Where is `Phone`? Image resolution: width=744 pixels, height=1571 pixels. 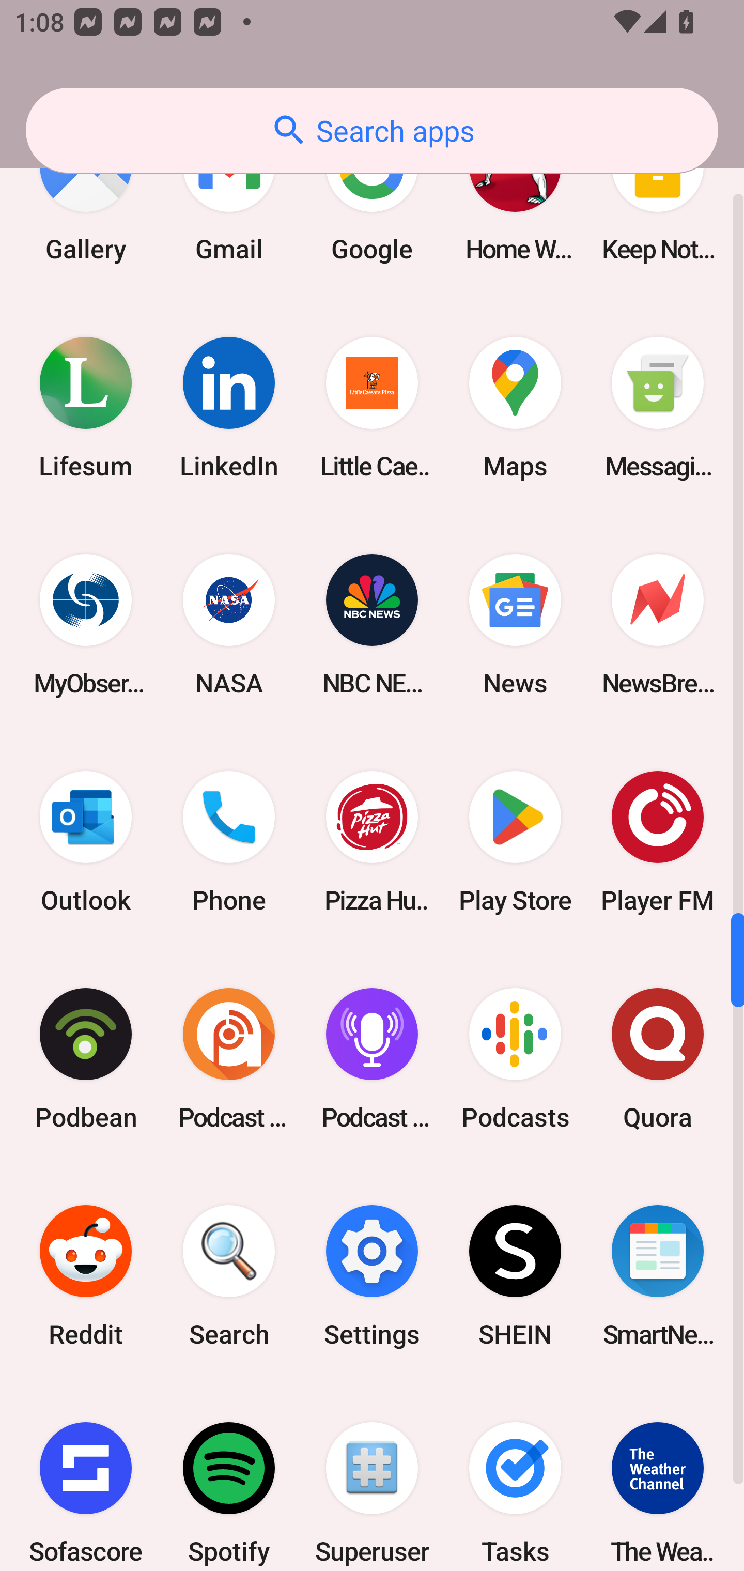 Phone is located at coordinates (229, 842).